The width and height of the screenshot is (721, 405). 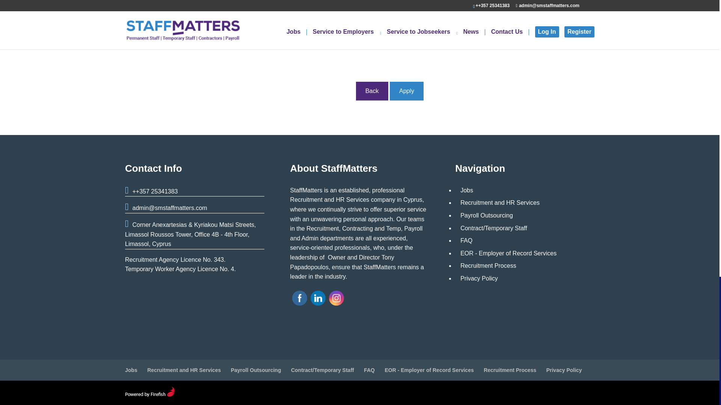 What do you see at coordinates (150, 394) in the screenshot?
I see `Recruitment Software - Firefish Software` at bounding box center [150, 394].